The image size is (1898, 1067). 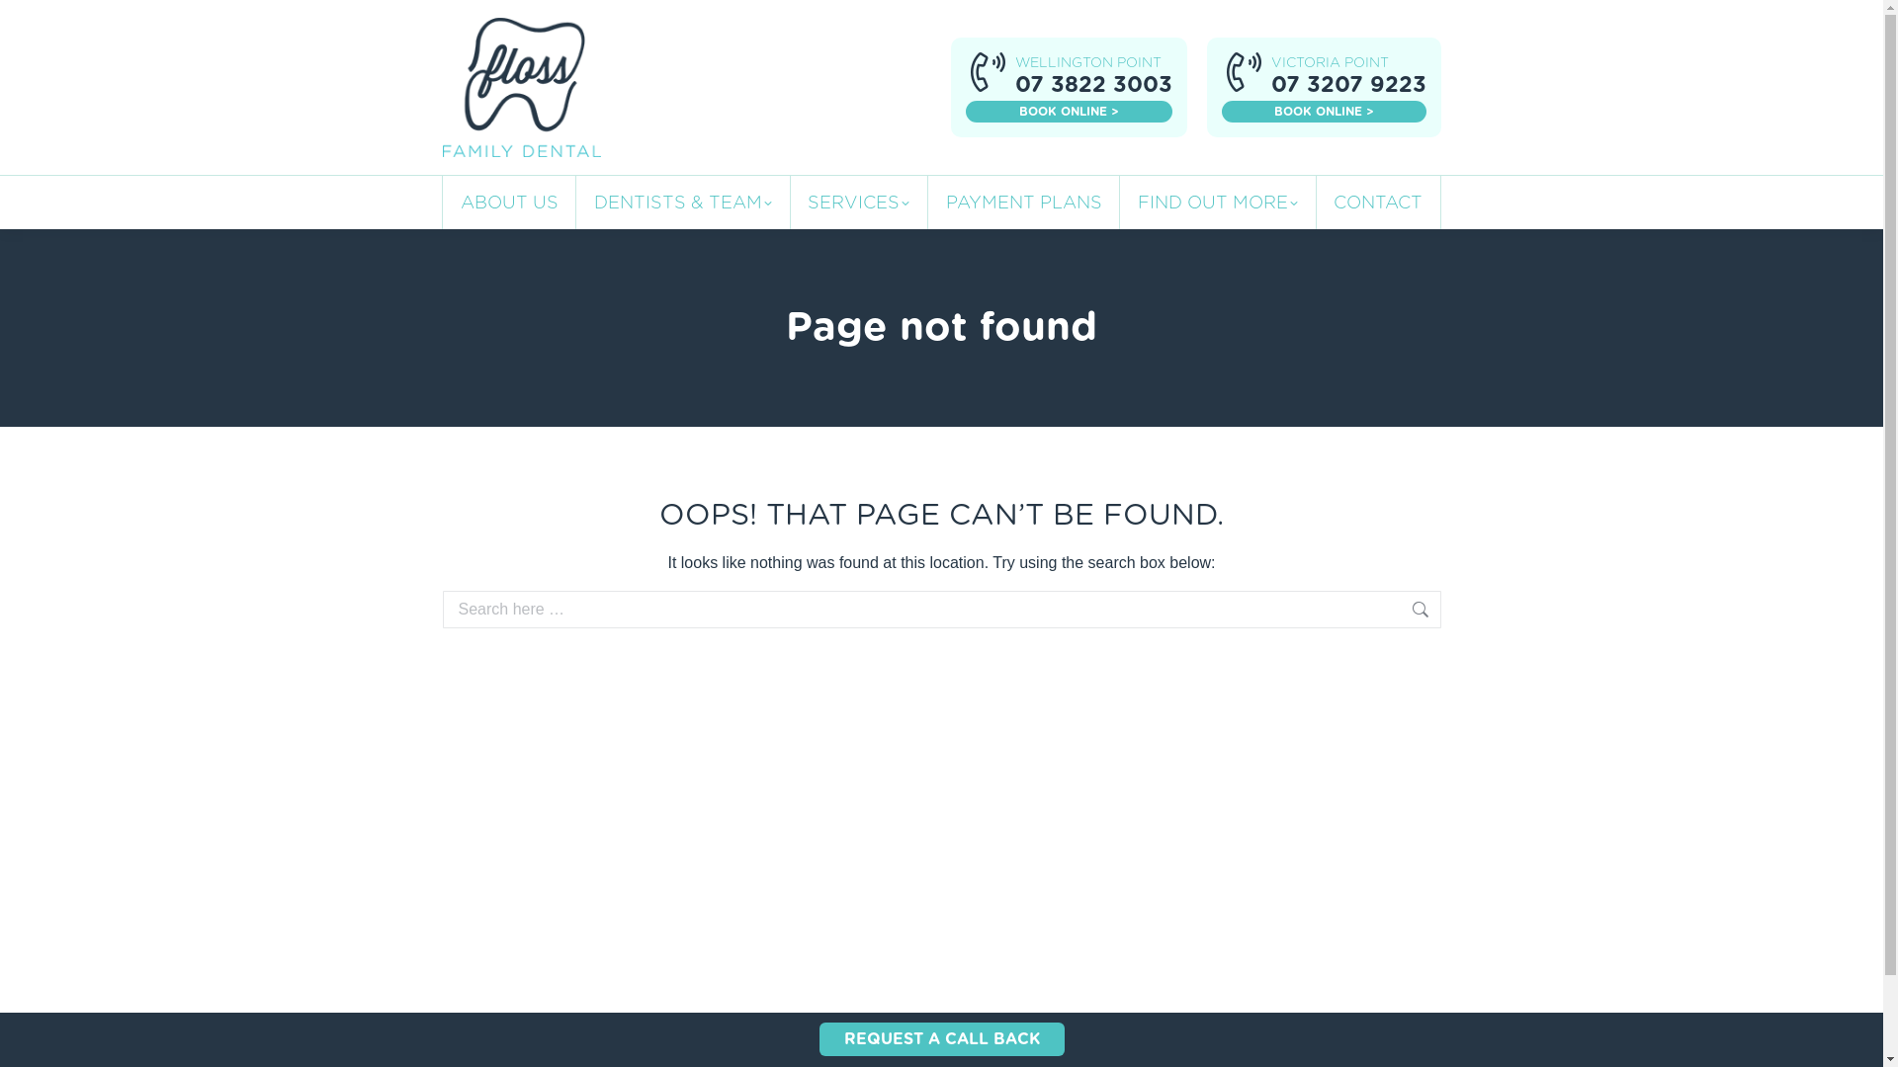 What do you see at coordinates (1378, 203) in the screenshot?
I see `CONTACT` at bounding box center [1378, 203].